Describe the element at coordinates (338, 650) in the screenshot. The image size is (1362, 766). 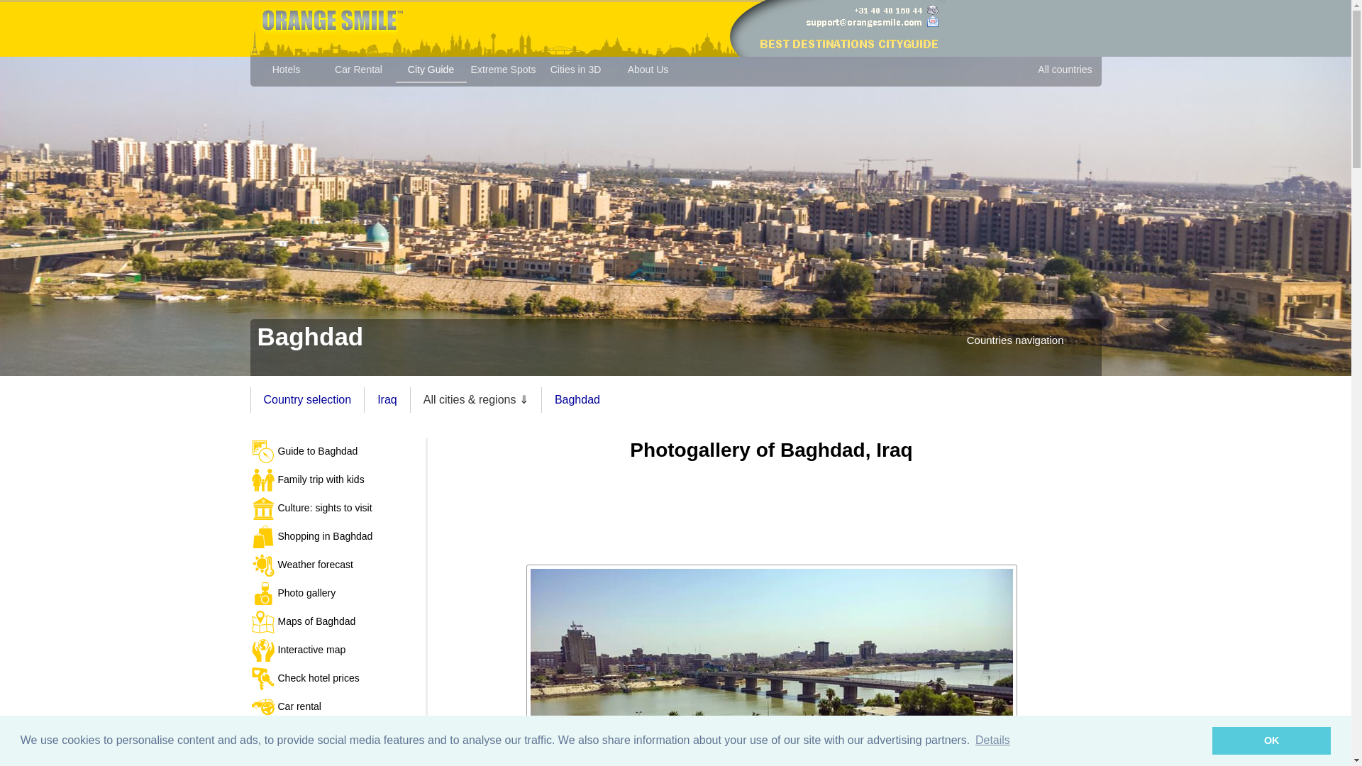
I see `Interactive map` at that location.